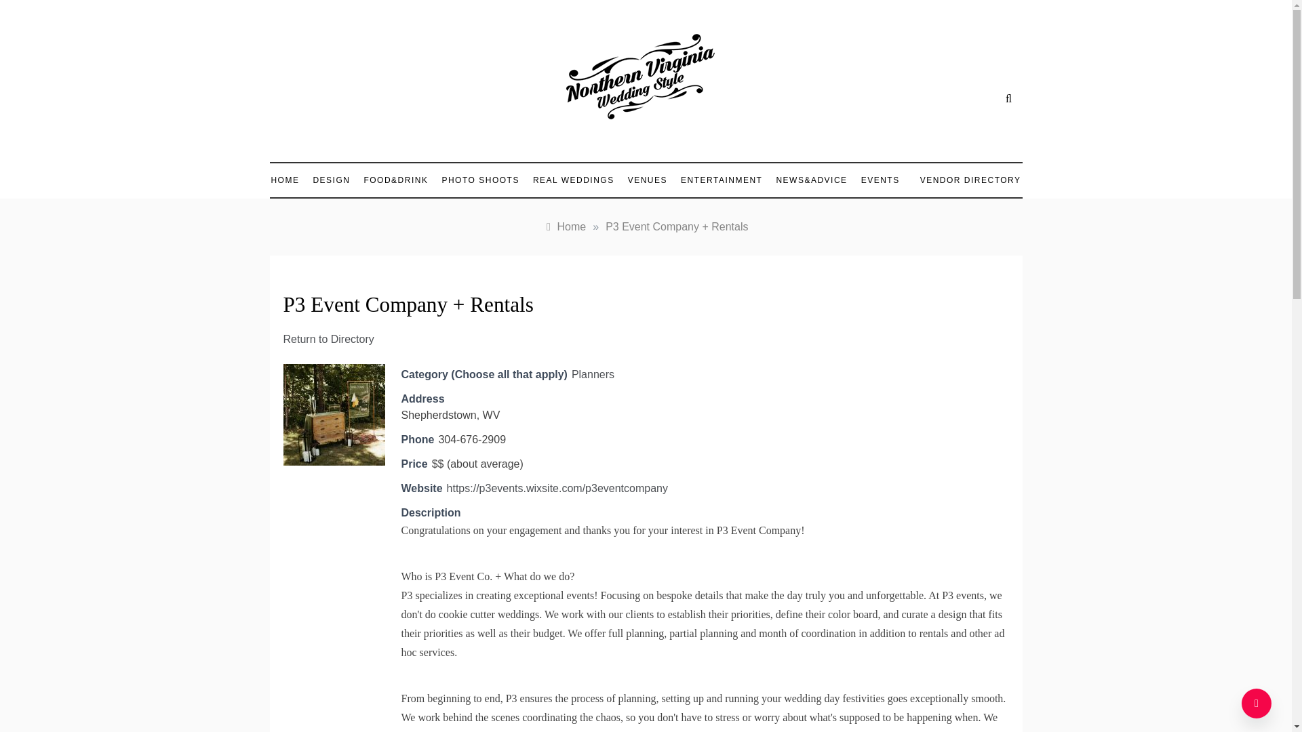 The height and width of the screenshot is (732, 1302). Describe the element at coordinates (880, 180) in the screenshot. I see `EVENTS` at that location.